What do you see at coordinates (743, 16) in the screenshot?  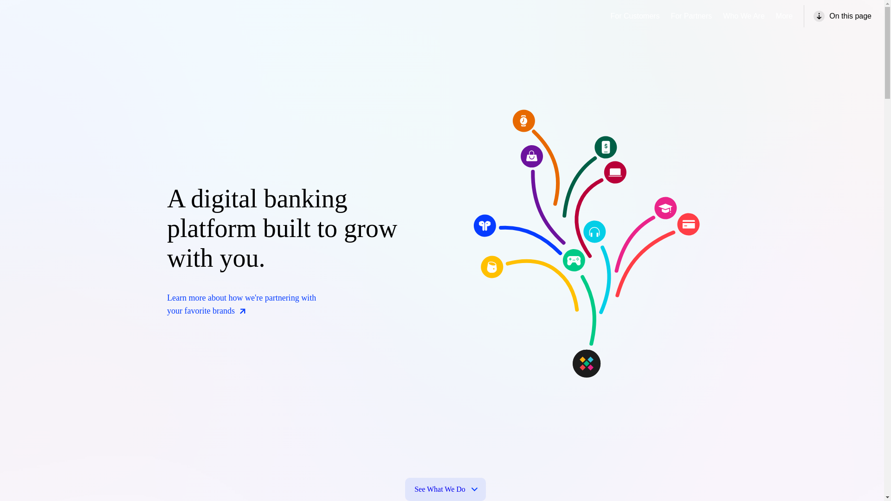 I see `Who We Are` at bounding box center [743, 16].